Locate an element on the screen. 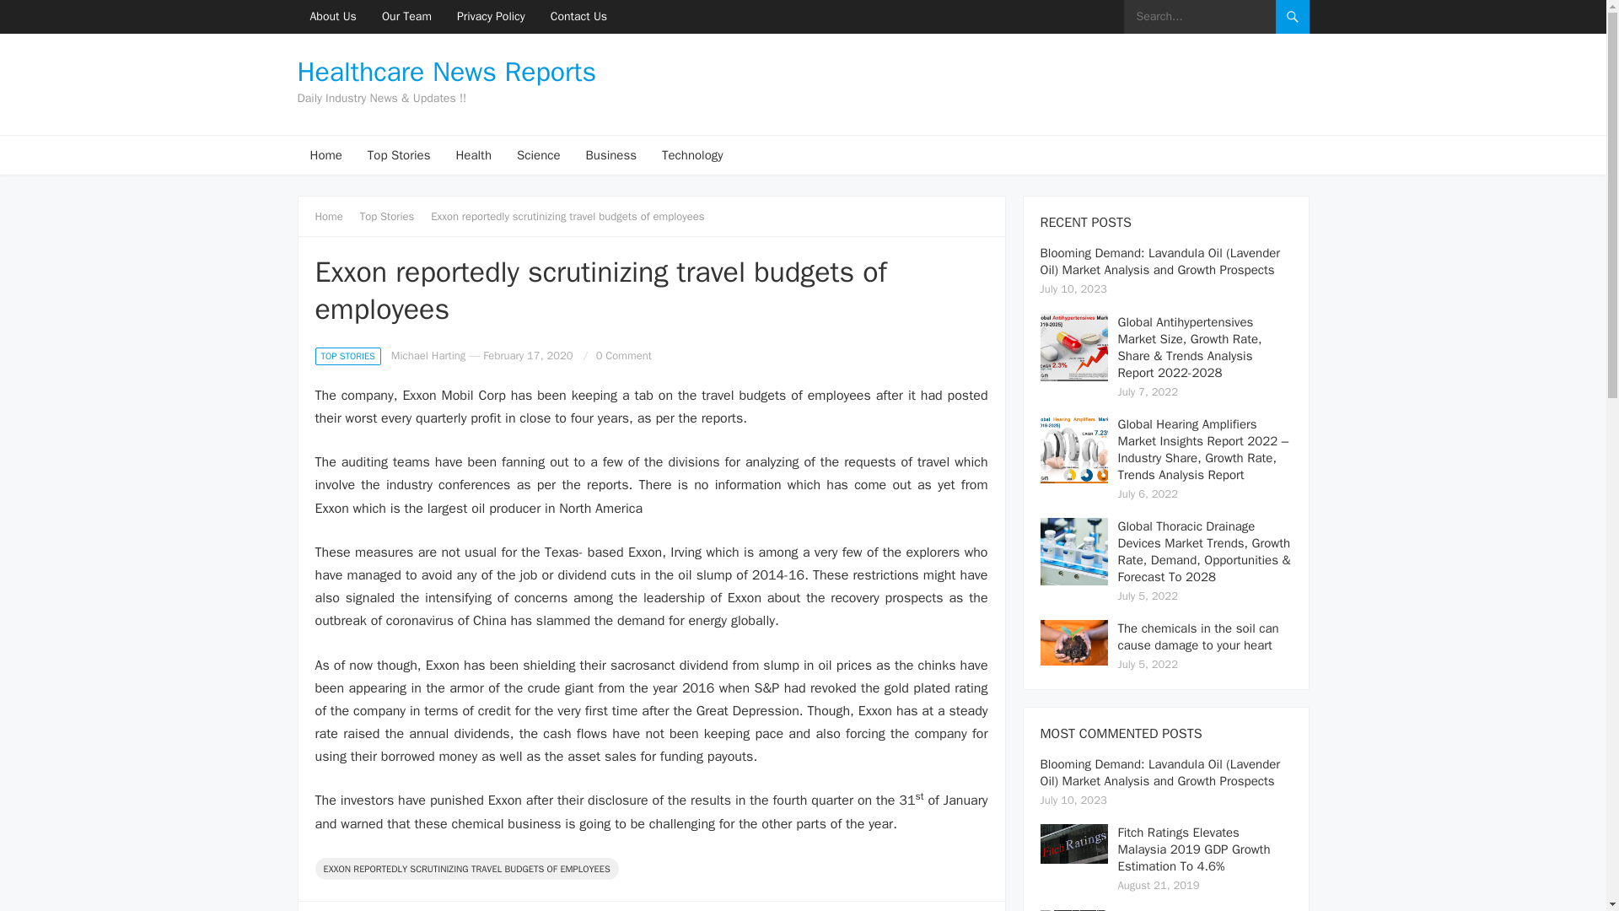 The width and height of the screenshot is (1619, 911). About Us is located at coordinates (332, 17).